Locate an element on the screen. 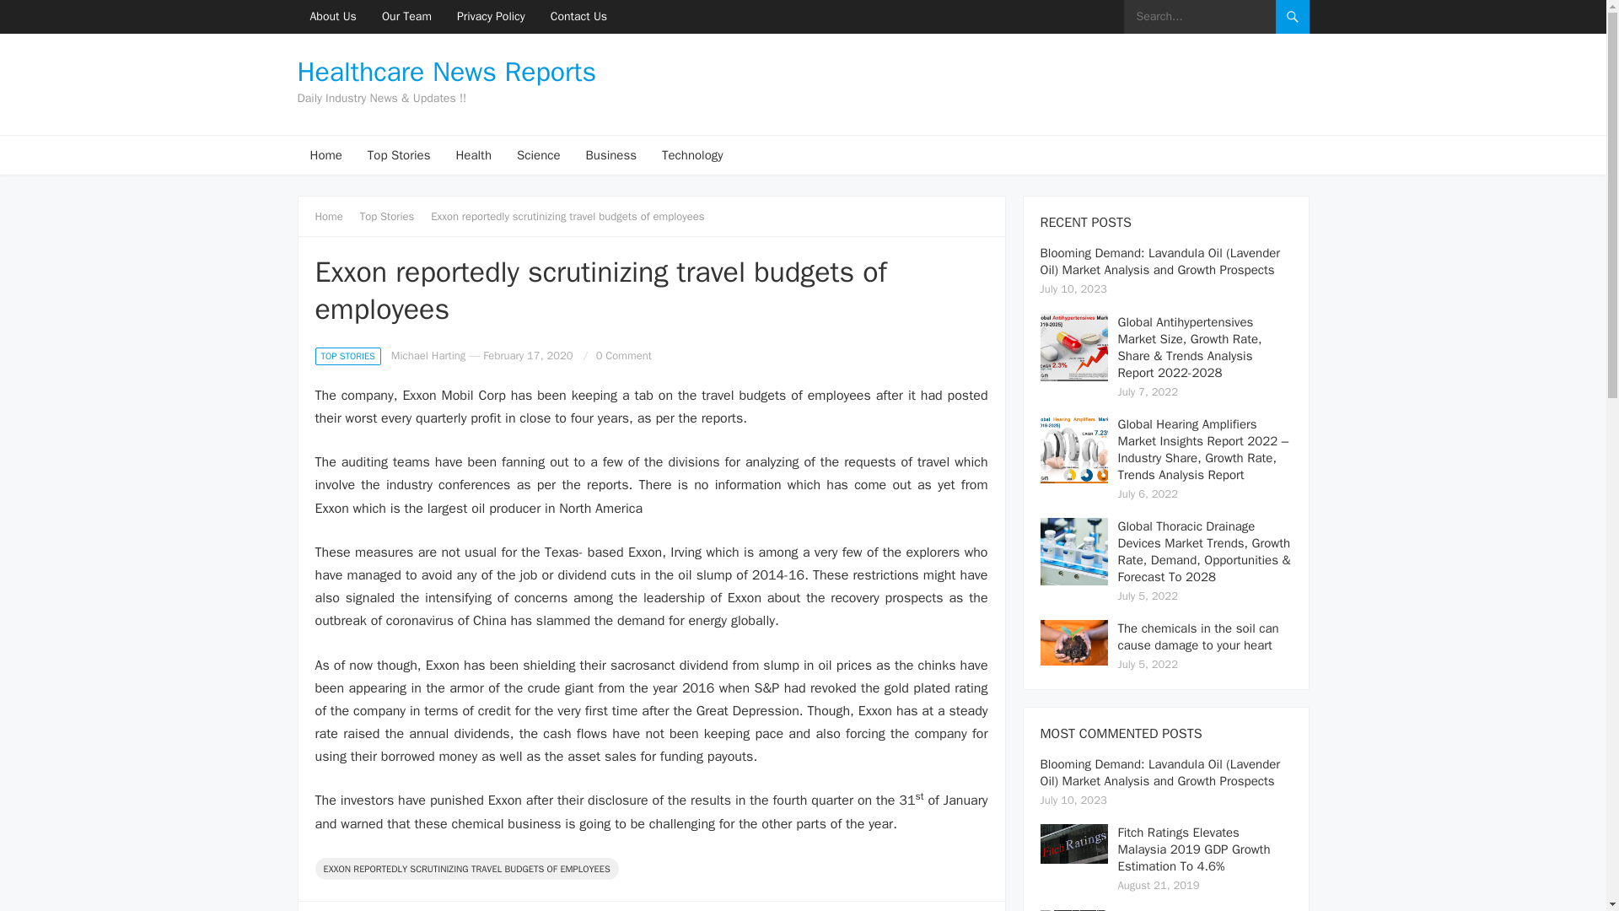 The width and height of the screenshot is (1619, 911). About Us is located at coordinates (332, 17).